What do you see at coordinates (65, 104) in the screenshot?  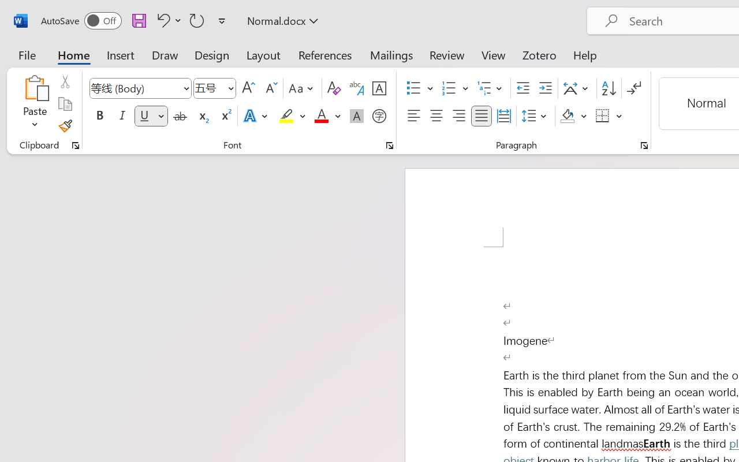 I see `Copy` at bounding box center [65, 104].